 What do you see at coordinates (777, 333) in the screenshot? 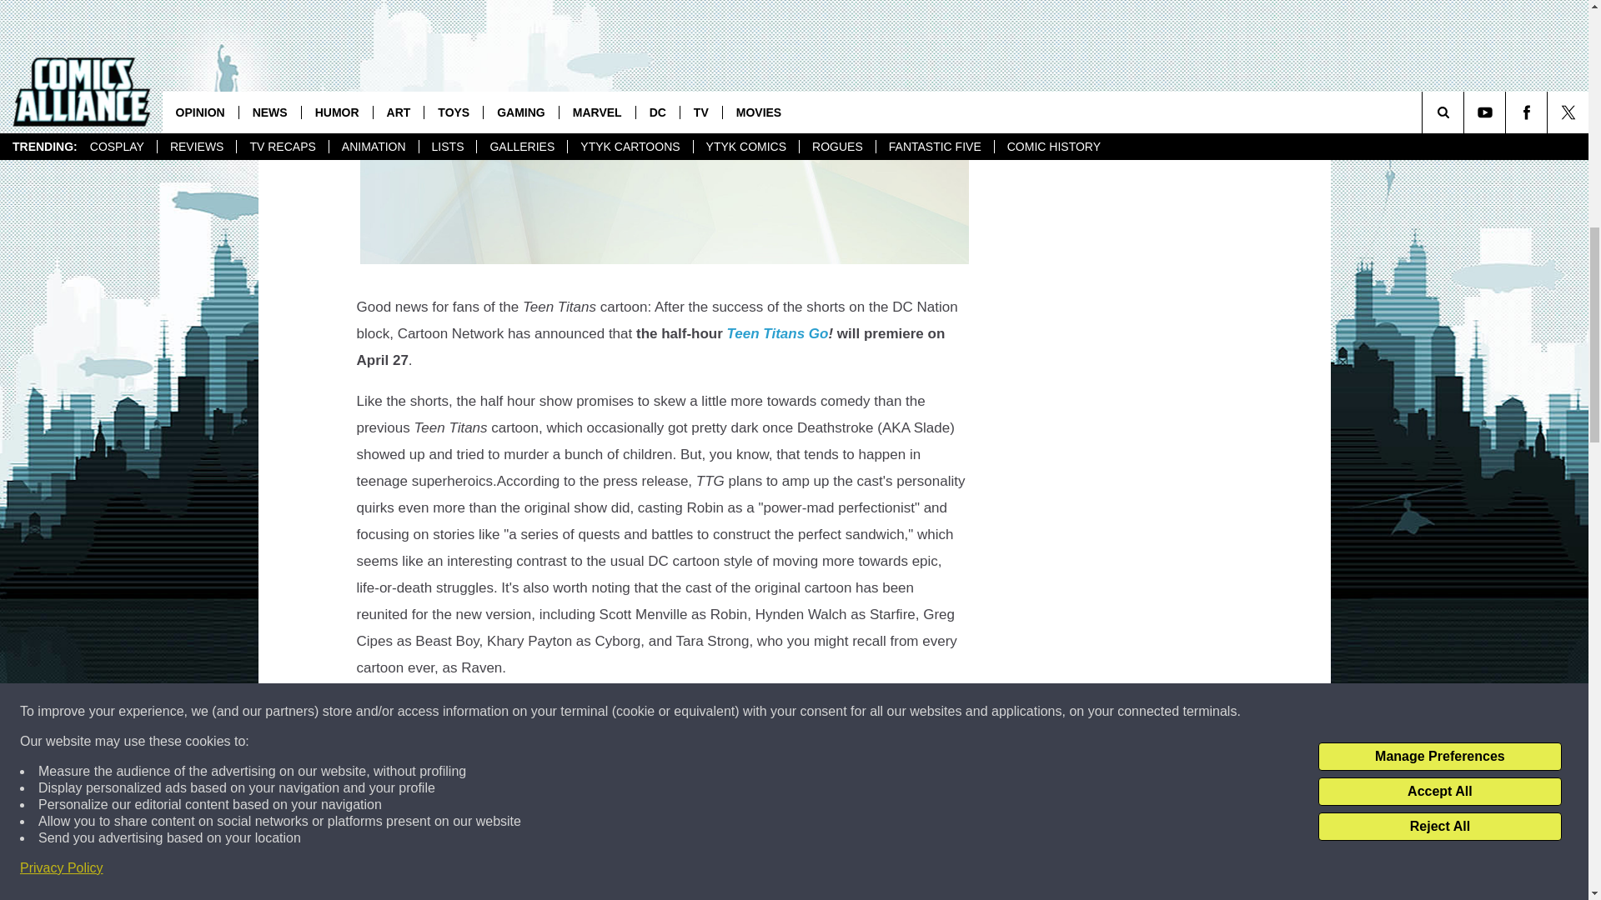
I see `Teen Titans Go` at bounding box center [777, 333].